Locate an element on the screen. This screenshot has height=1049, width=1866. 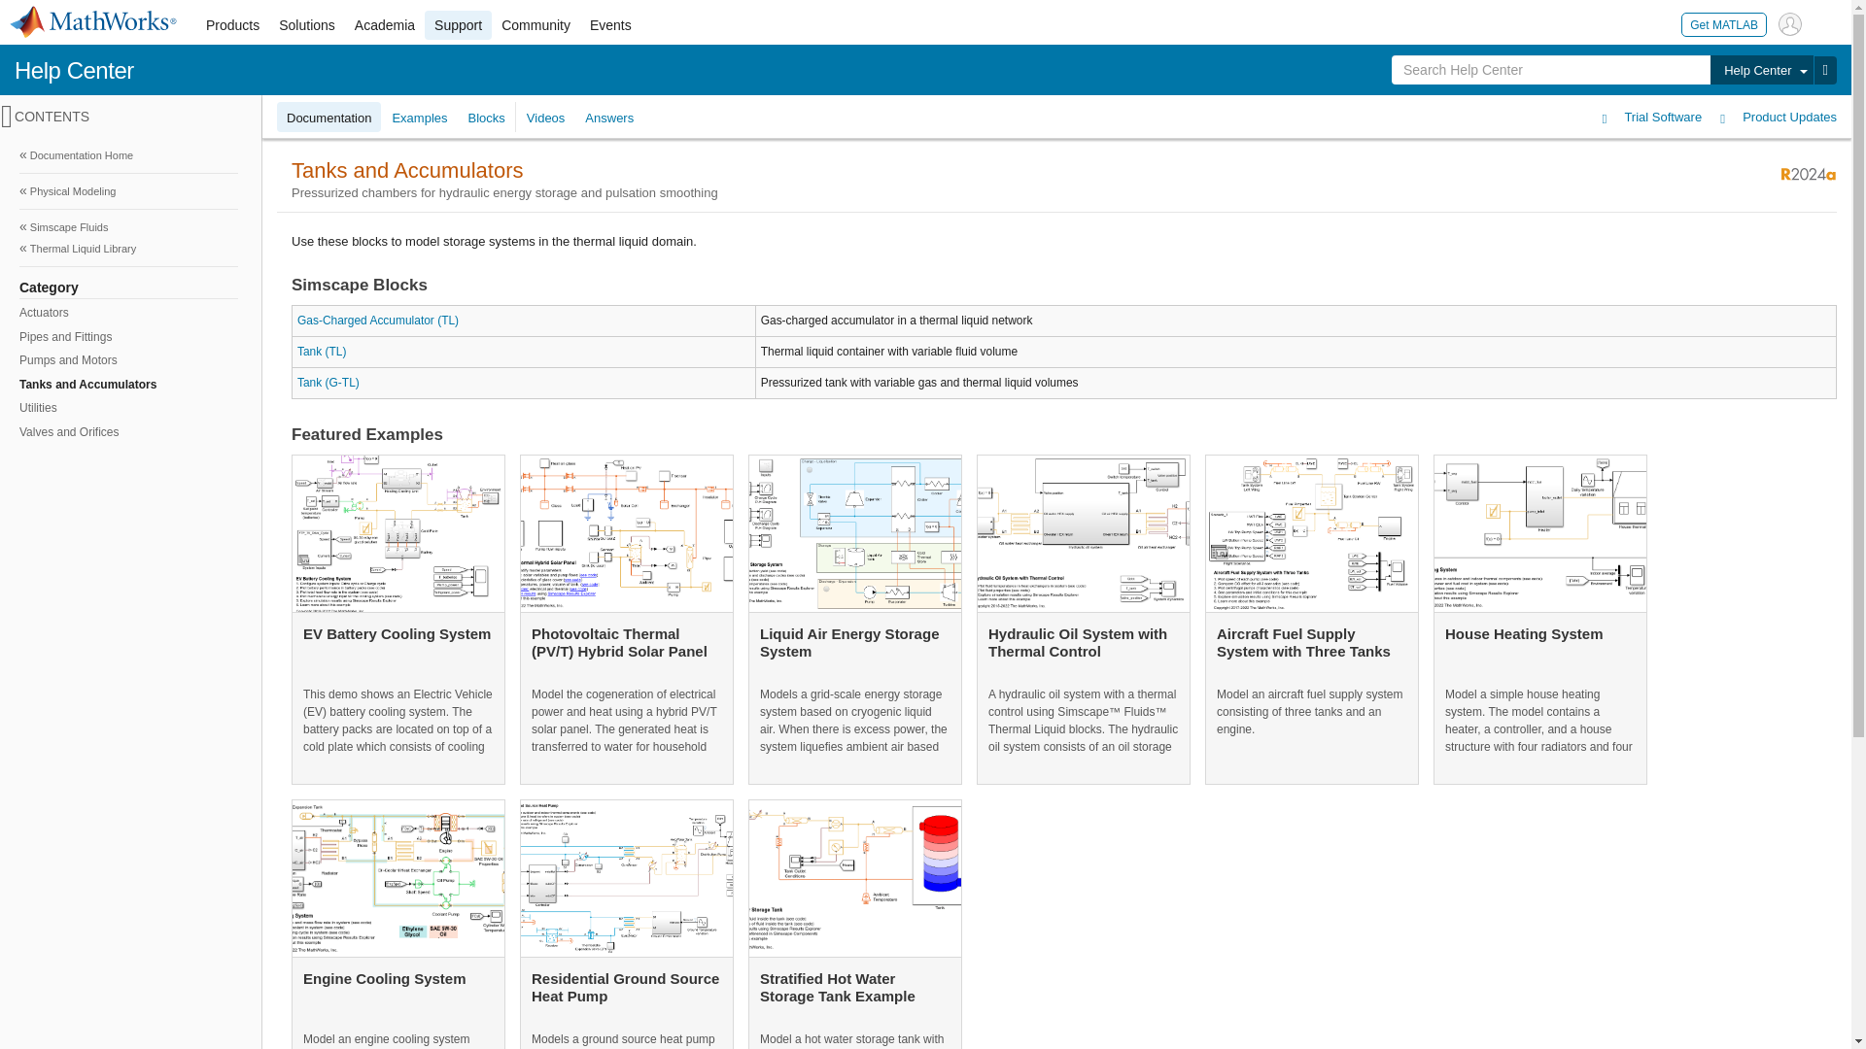
Community is located at coordinates (536, 25).